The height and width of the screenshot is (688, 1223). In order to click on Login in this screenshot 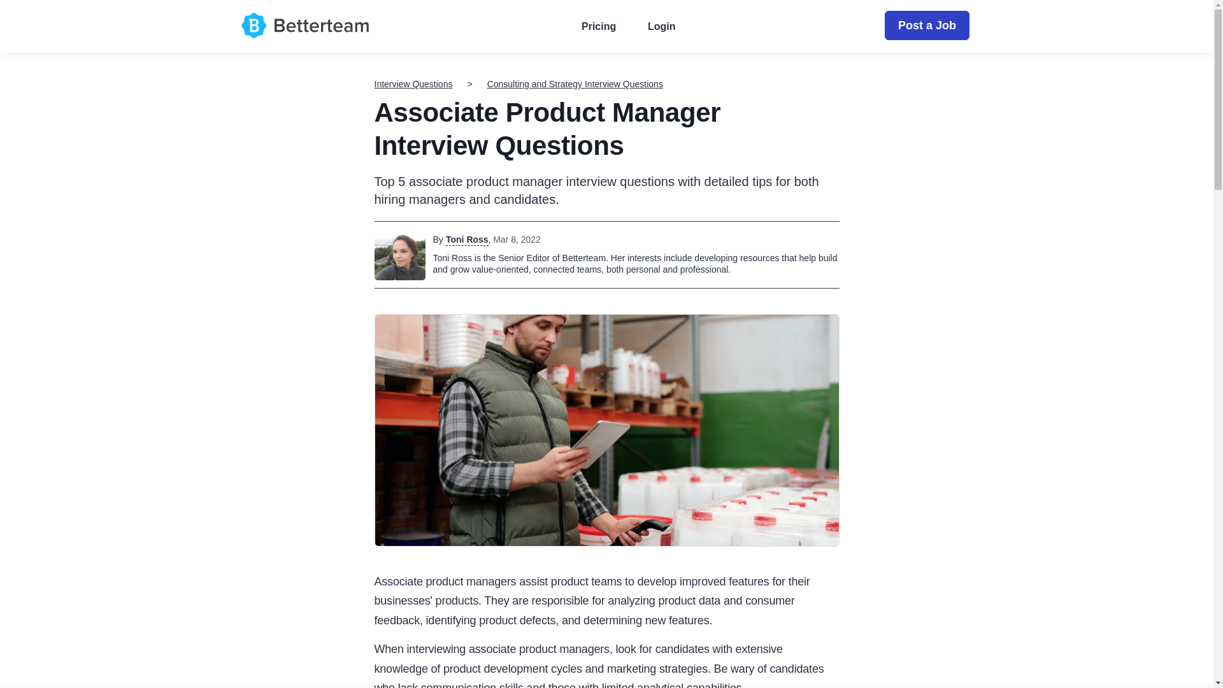, I will do `click(661, 27)`.